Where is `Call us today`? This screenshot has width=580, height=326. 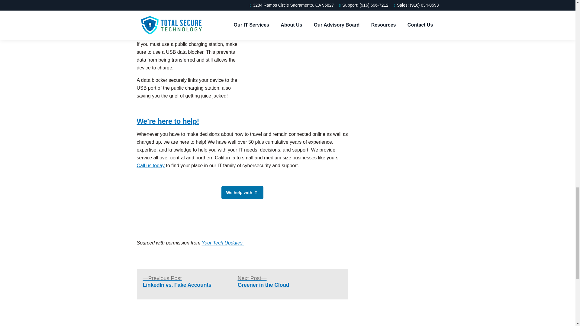 Call us today is located at coordinates (243, 192).